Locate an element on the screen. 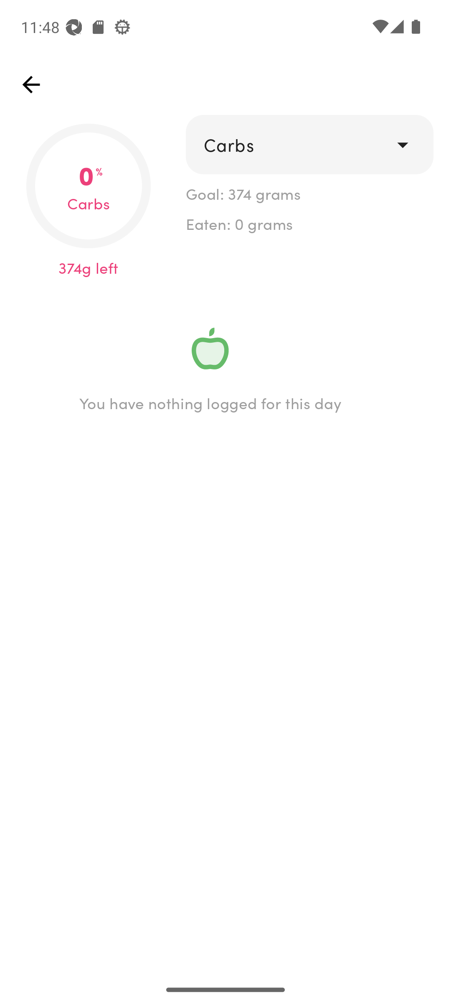 This screenshot has height=1003, width=451. top_left_action is located at coordinates (31, 84).